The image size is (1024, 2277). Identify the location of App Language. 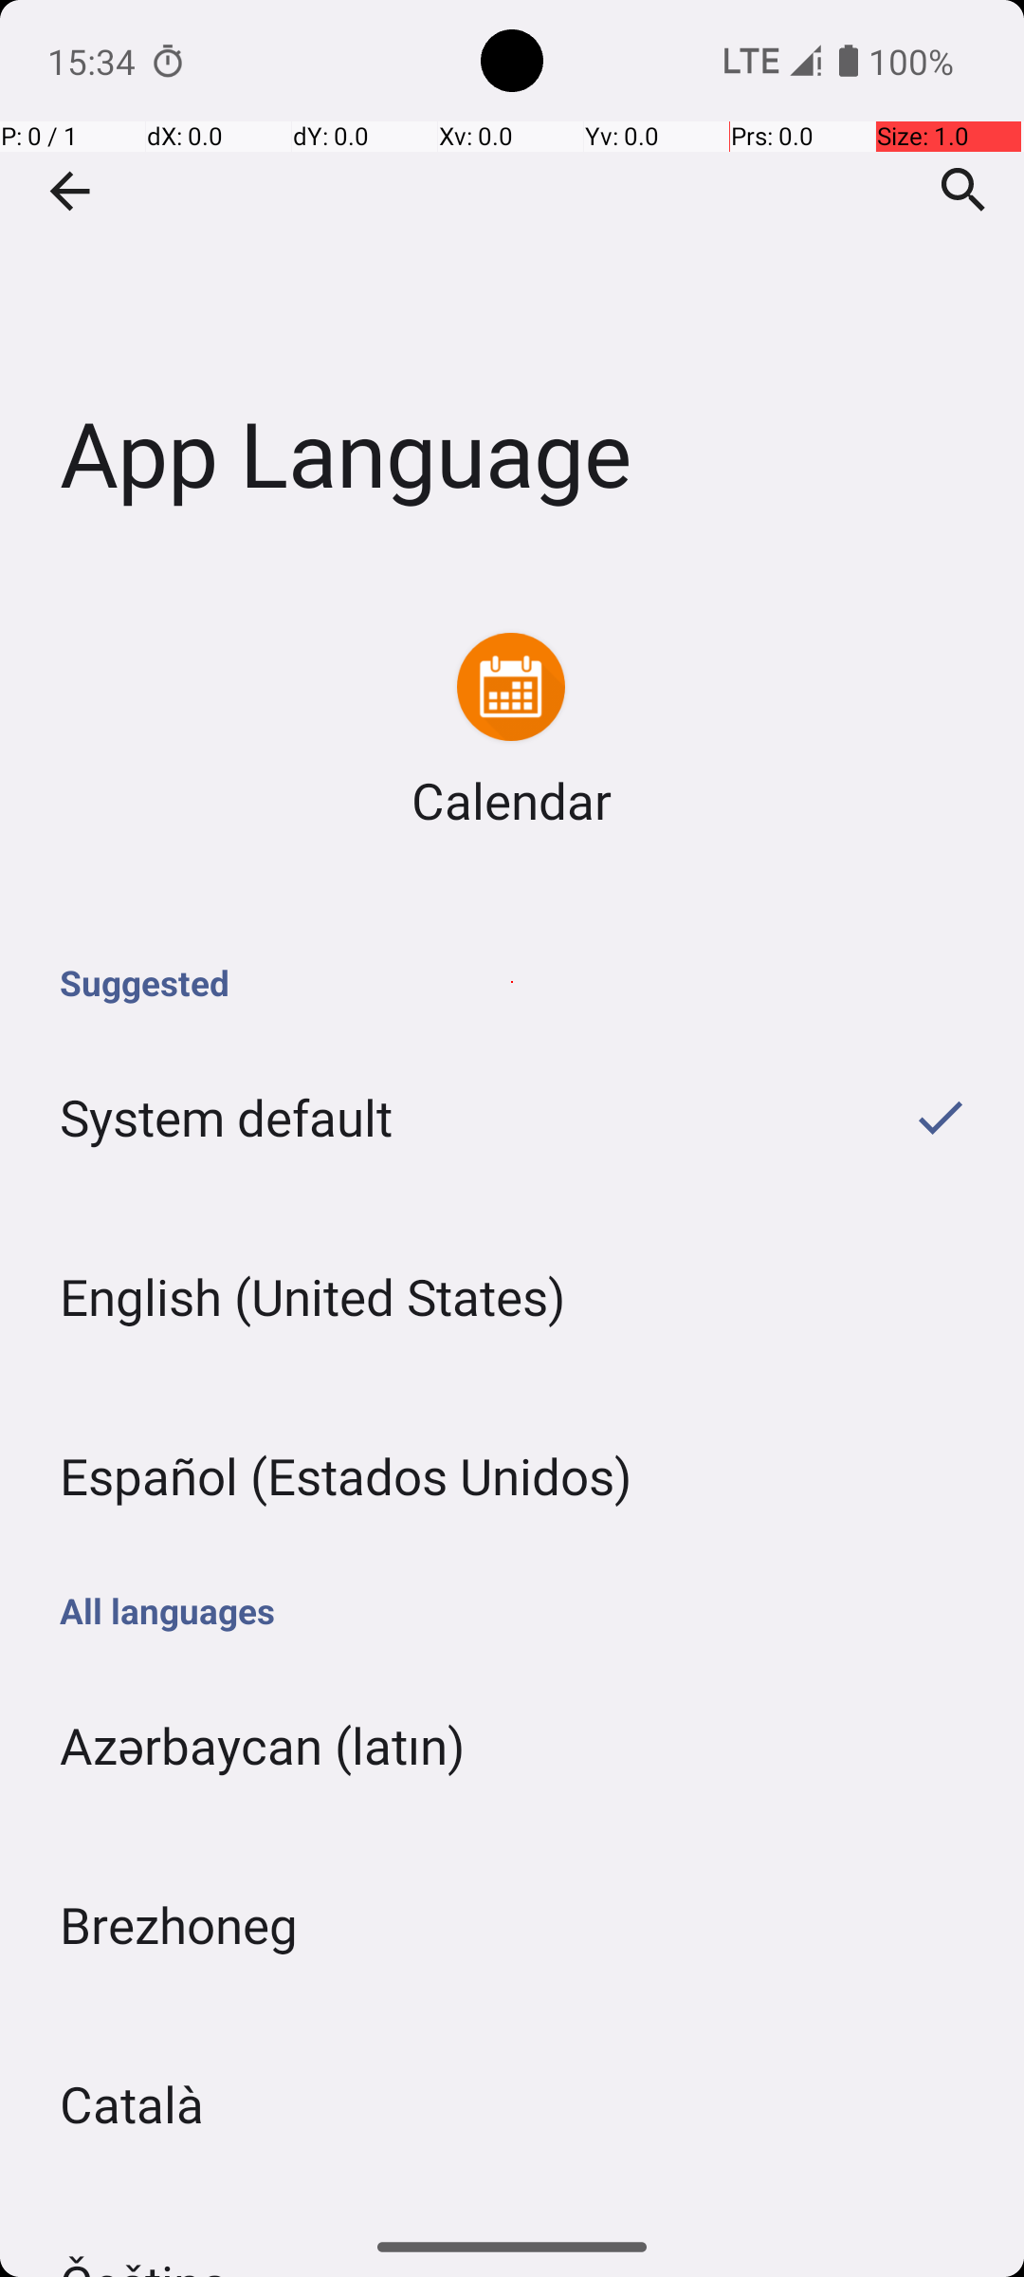
(512, 284).